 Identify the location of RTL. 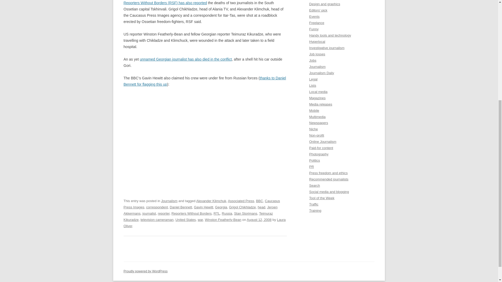
(216, 214).